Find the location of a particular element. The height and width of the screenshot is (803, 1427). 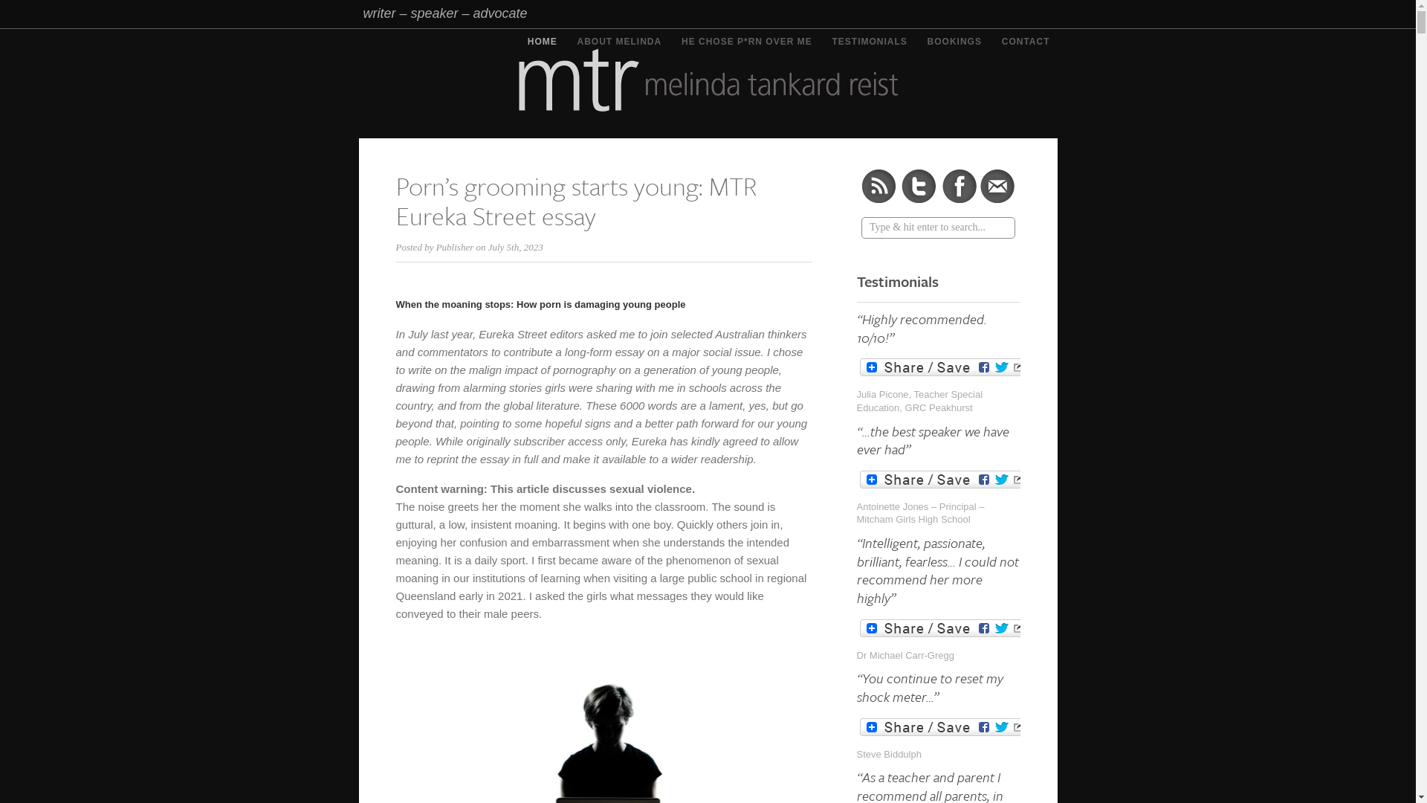

BOOKINGS is located at coordinates (954, 42).